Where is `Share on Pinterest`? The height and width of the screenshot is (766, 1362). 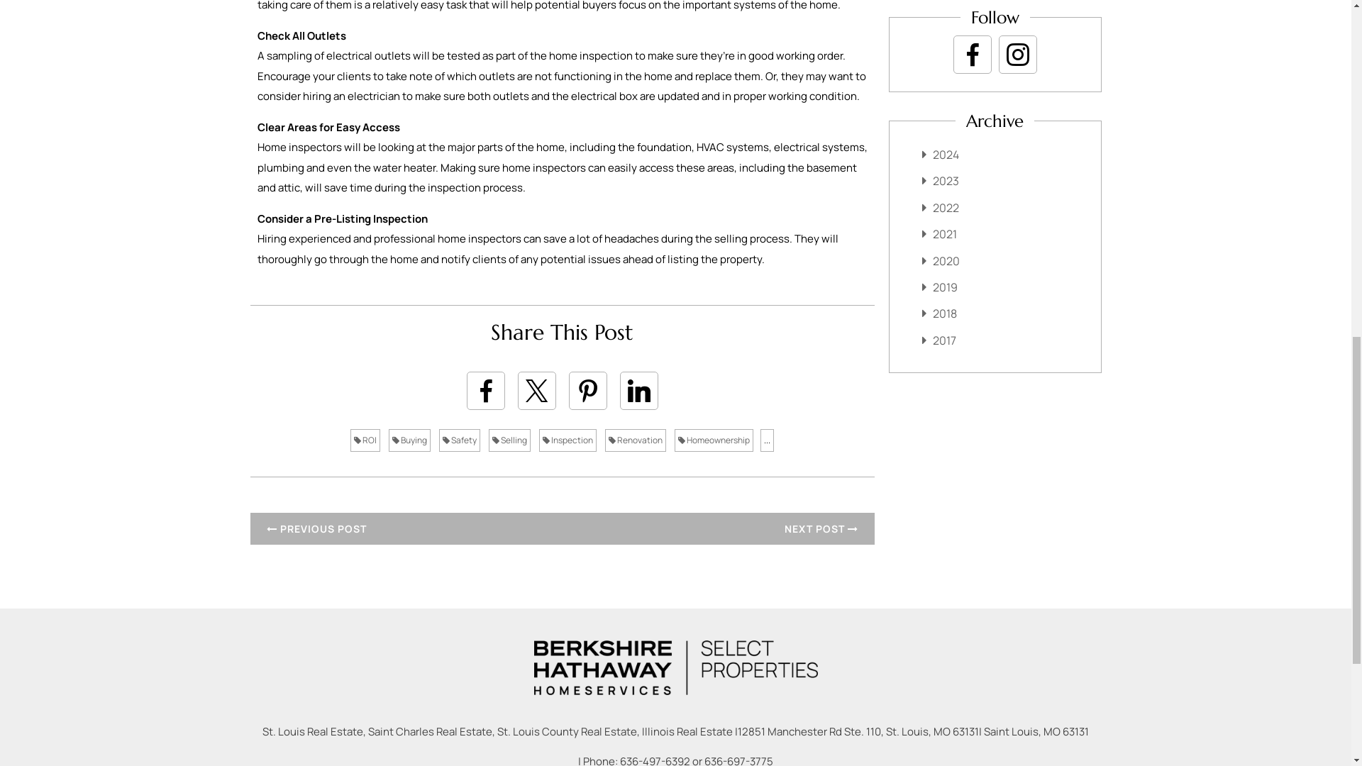 Share on Pinterest is located at coordinates (588, 390).